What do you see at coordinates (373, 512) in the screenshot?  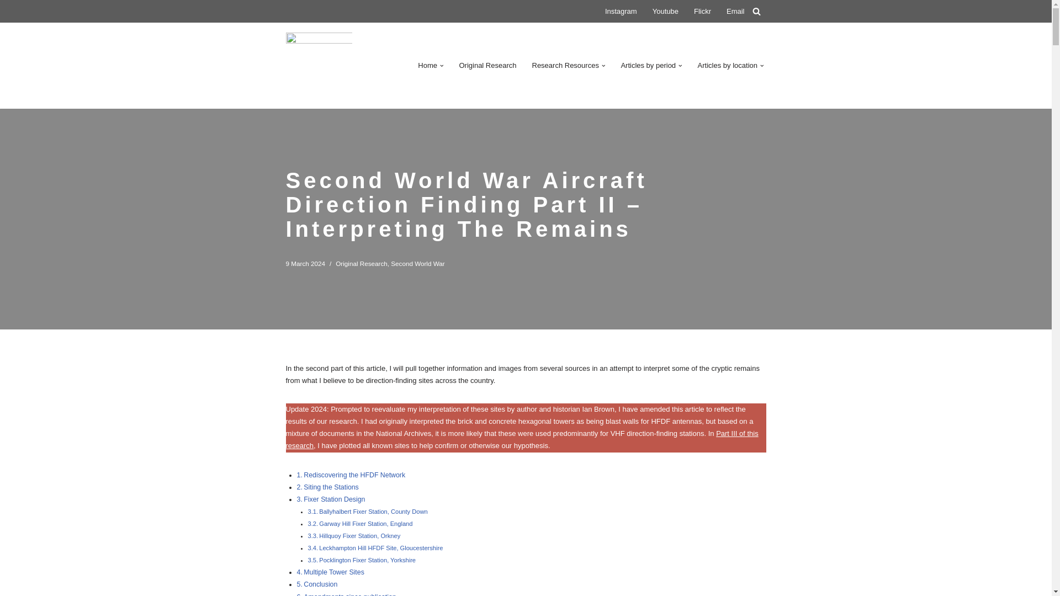 I see `Ballyhalbert Fixer Station, County Down` at bounding box center [373, 512].